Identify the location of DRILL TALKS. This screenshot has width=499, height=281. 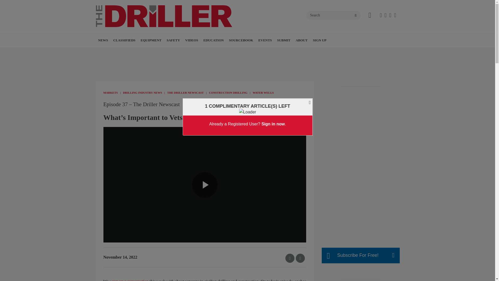
(217, 52).